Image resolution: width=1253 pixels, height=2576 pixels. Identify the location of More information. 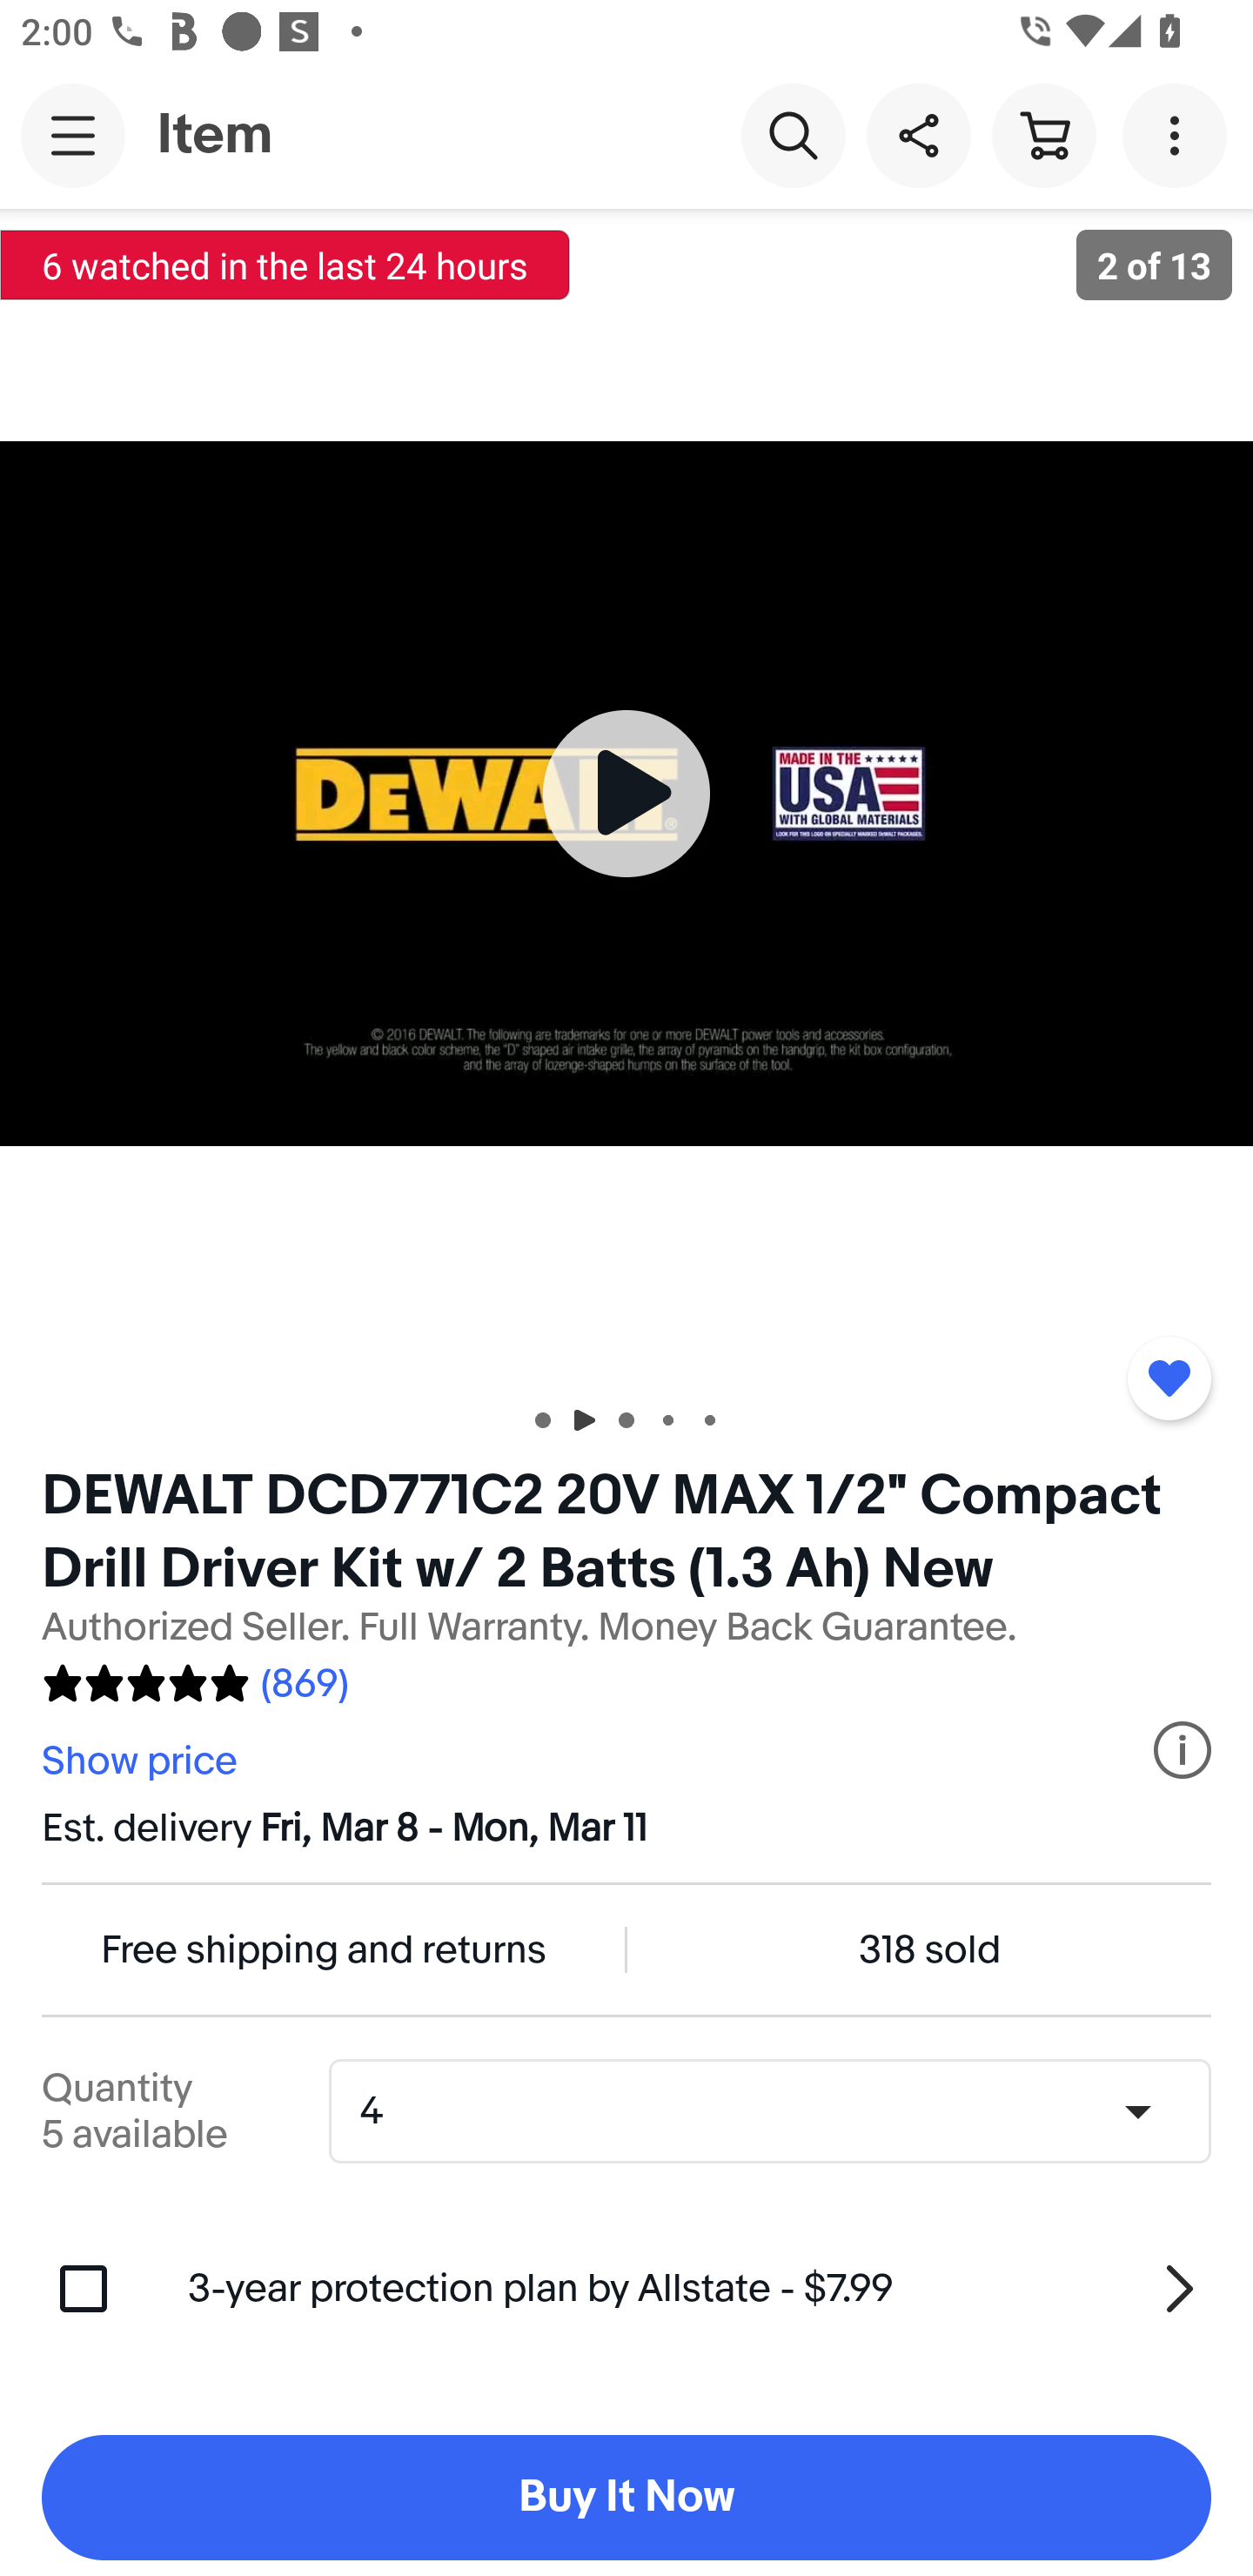
(1183, 1750).